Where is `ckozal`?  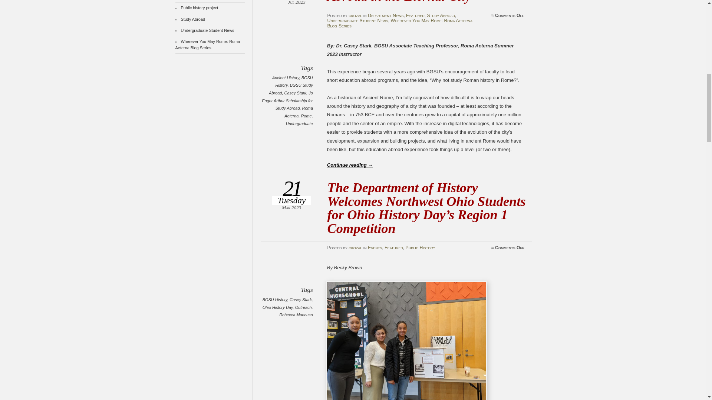 ckozal is located at coordinates (355, 15).